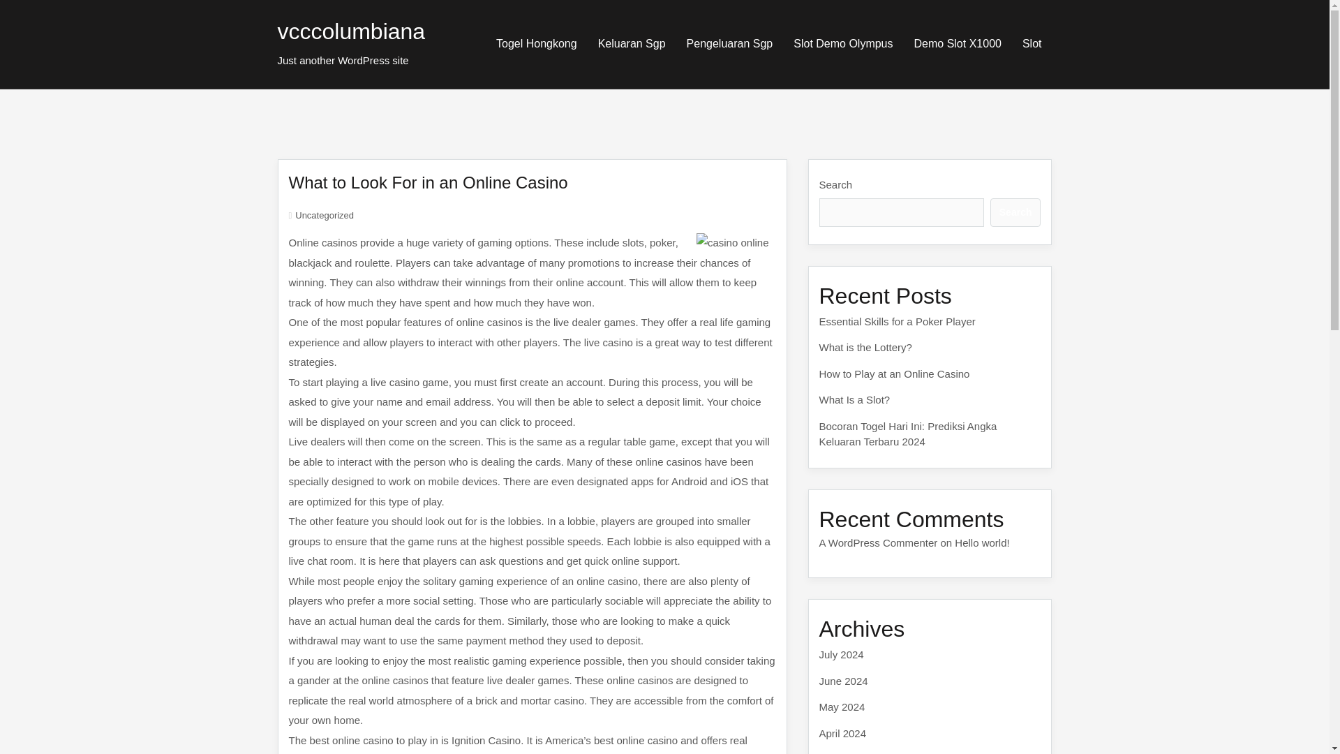 This screenshot has width=1340, height=754. What do you see at coordinates (895, 373) in the screenshot?
I see `How to Play at an Online Casino` at bounding box center [895, 373].